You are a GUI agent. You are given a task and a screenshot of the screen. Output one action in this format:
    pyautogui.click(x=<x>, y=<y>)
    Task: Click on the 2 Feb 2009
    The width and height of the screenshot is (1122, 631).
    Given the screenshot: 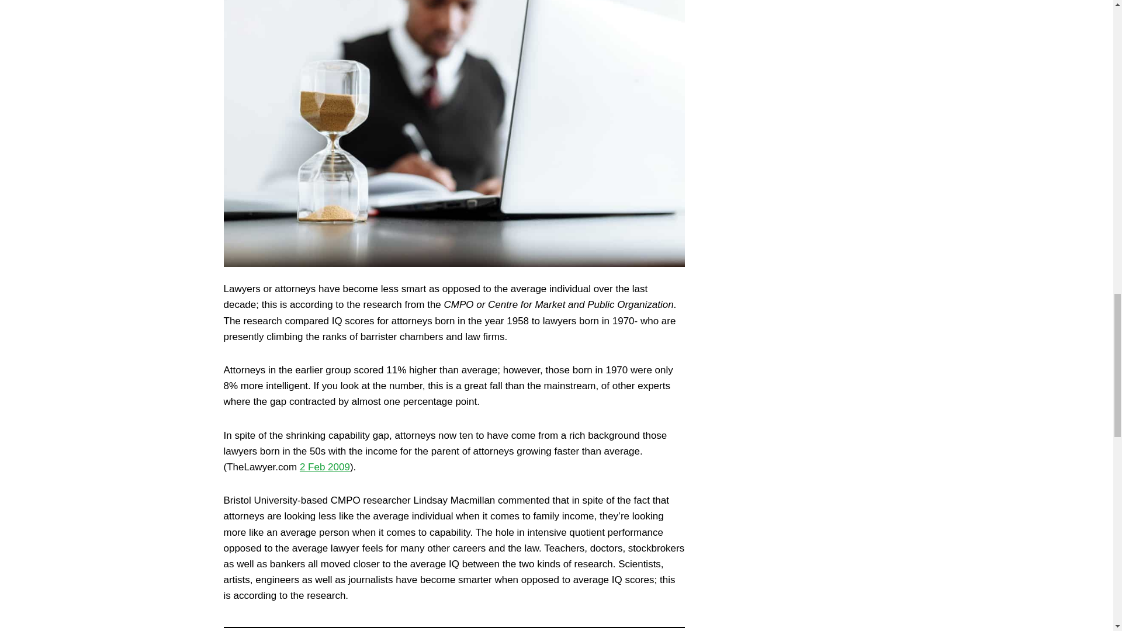 What is the action you would take?
    pyautogui.click(x=325, y=466)
    